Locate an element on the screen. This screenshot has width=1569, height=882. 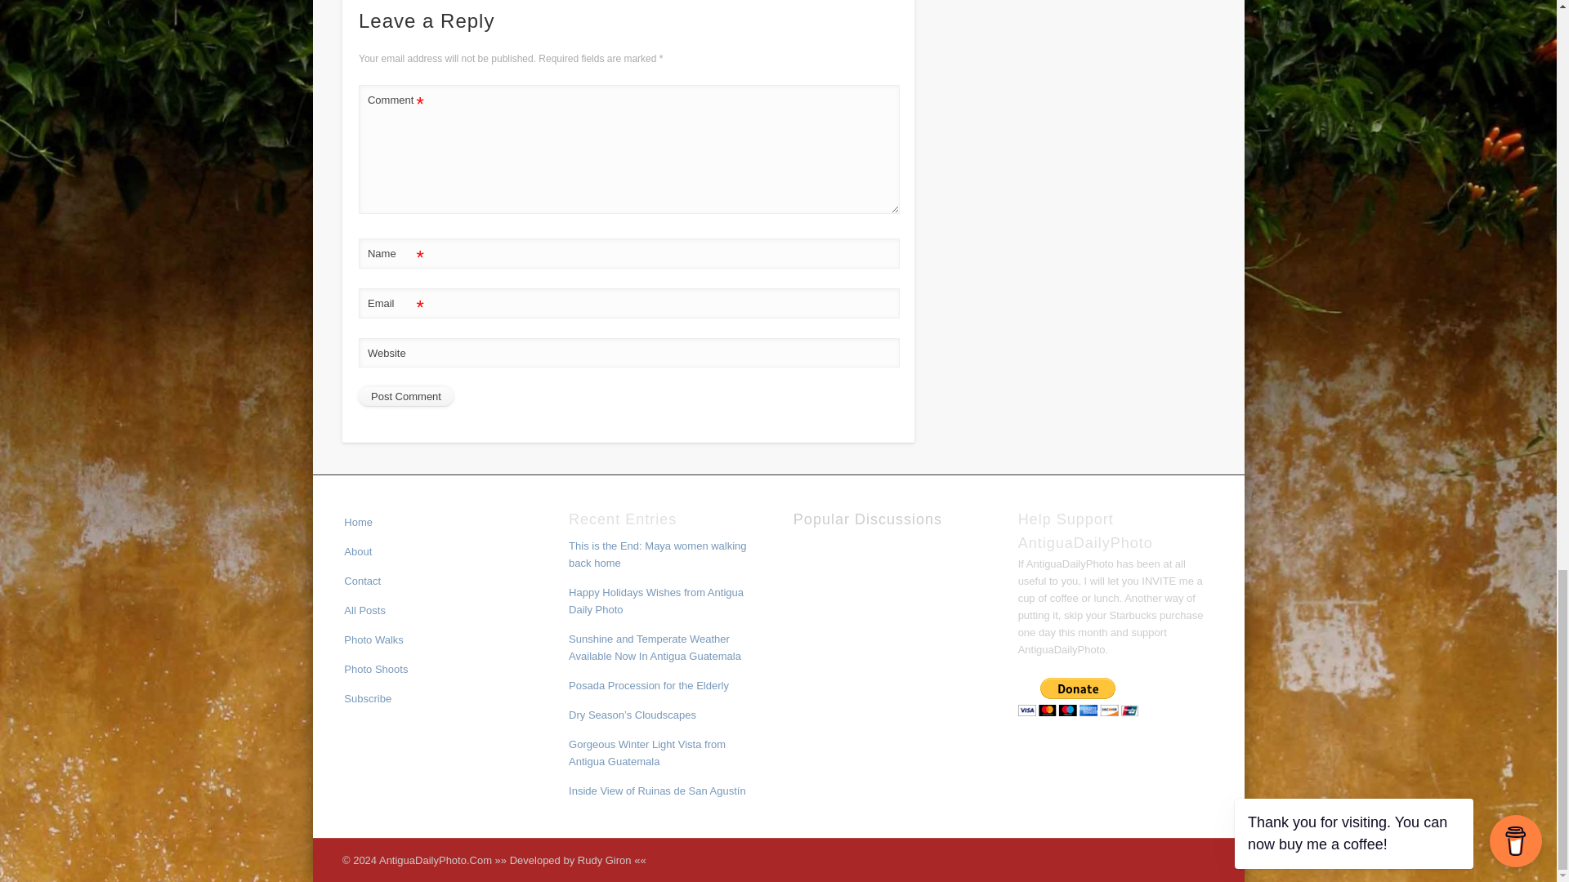
Post Comment is located at coordinates (405, 397).